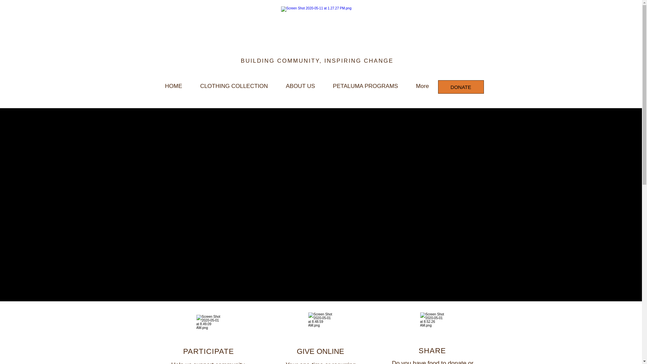 Image resolution: width=647 pixels, height=364 pixels. What do you see at coordinates (461, 87) in the screenshot?
I see `DONATE` at bounding box center [461, 87].